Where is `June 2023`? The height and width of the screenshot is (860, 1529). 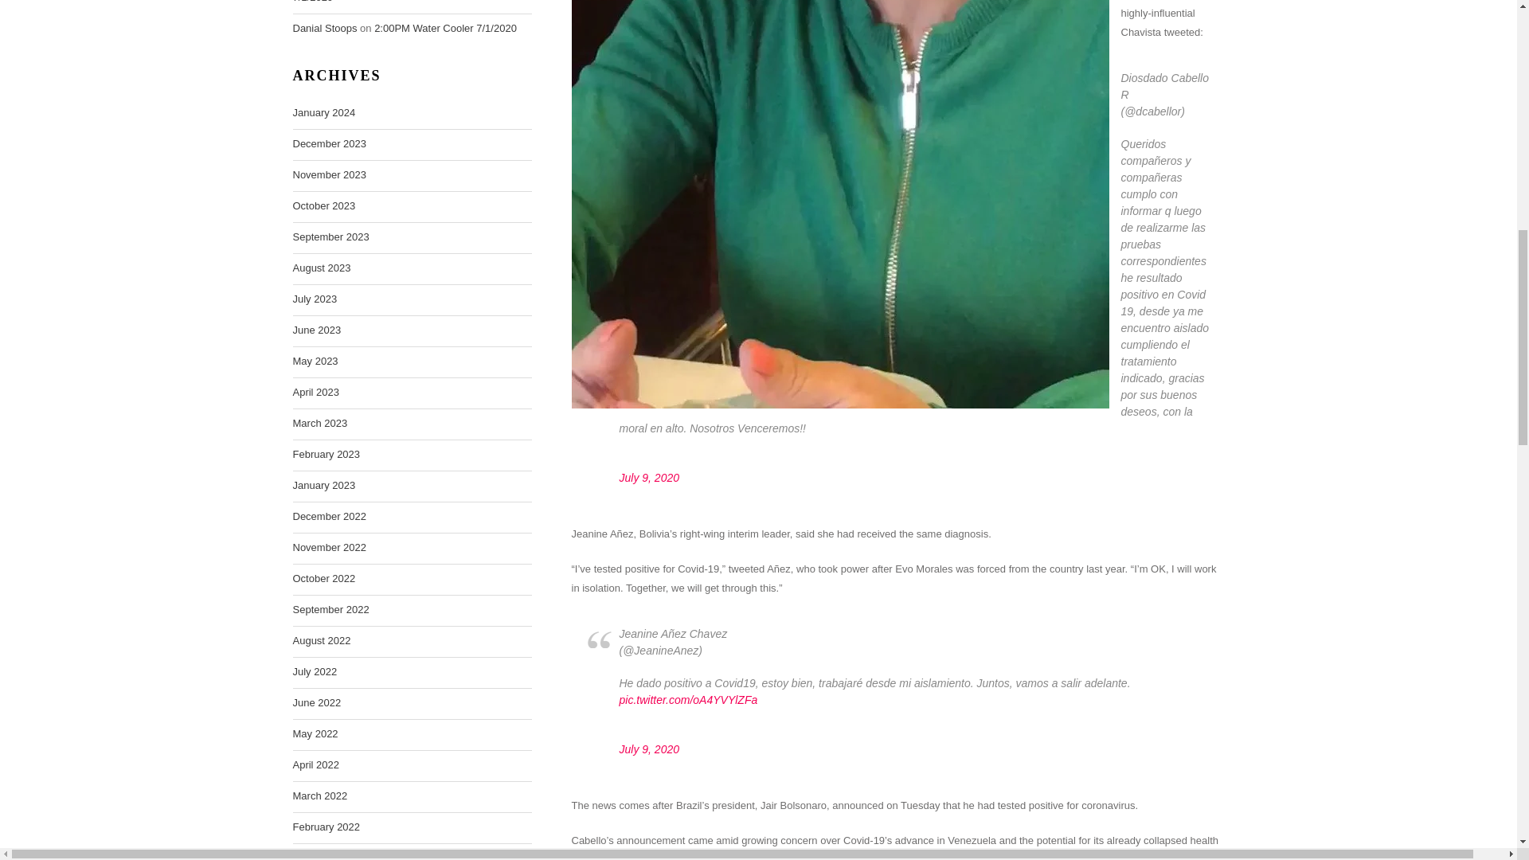
June 2023 is located at coordinates (317, 330).